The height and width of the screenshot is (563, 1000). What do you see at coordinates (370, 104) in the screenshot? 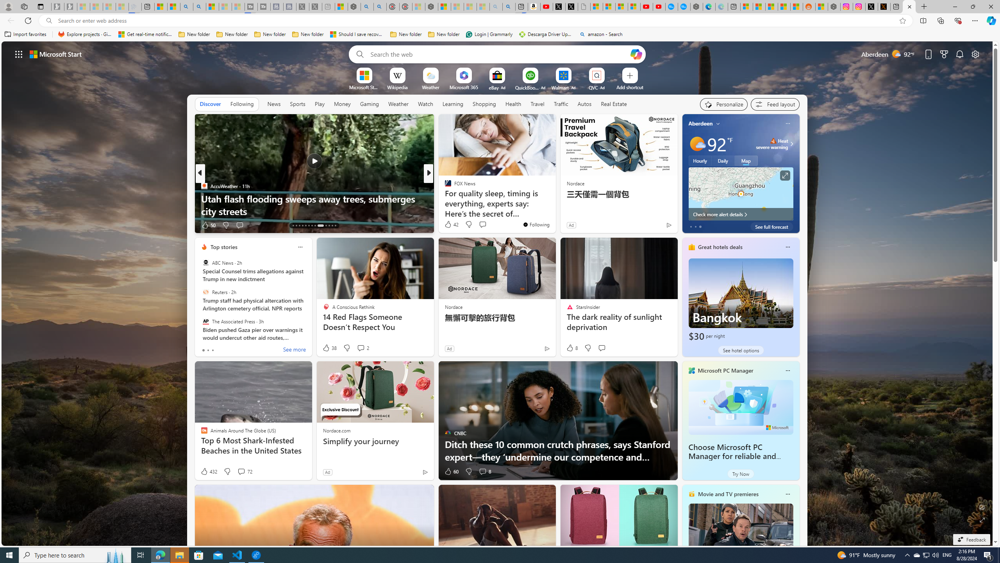
I see `Gaming` at bounding box center [370, 104].